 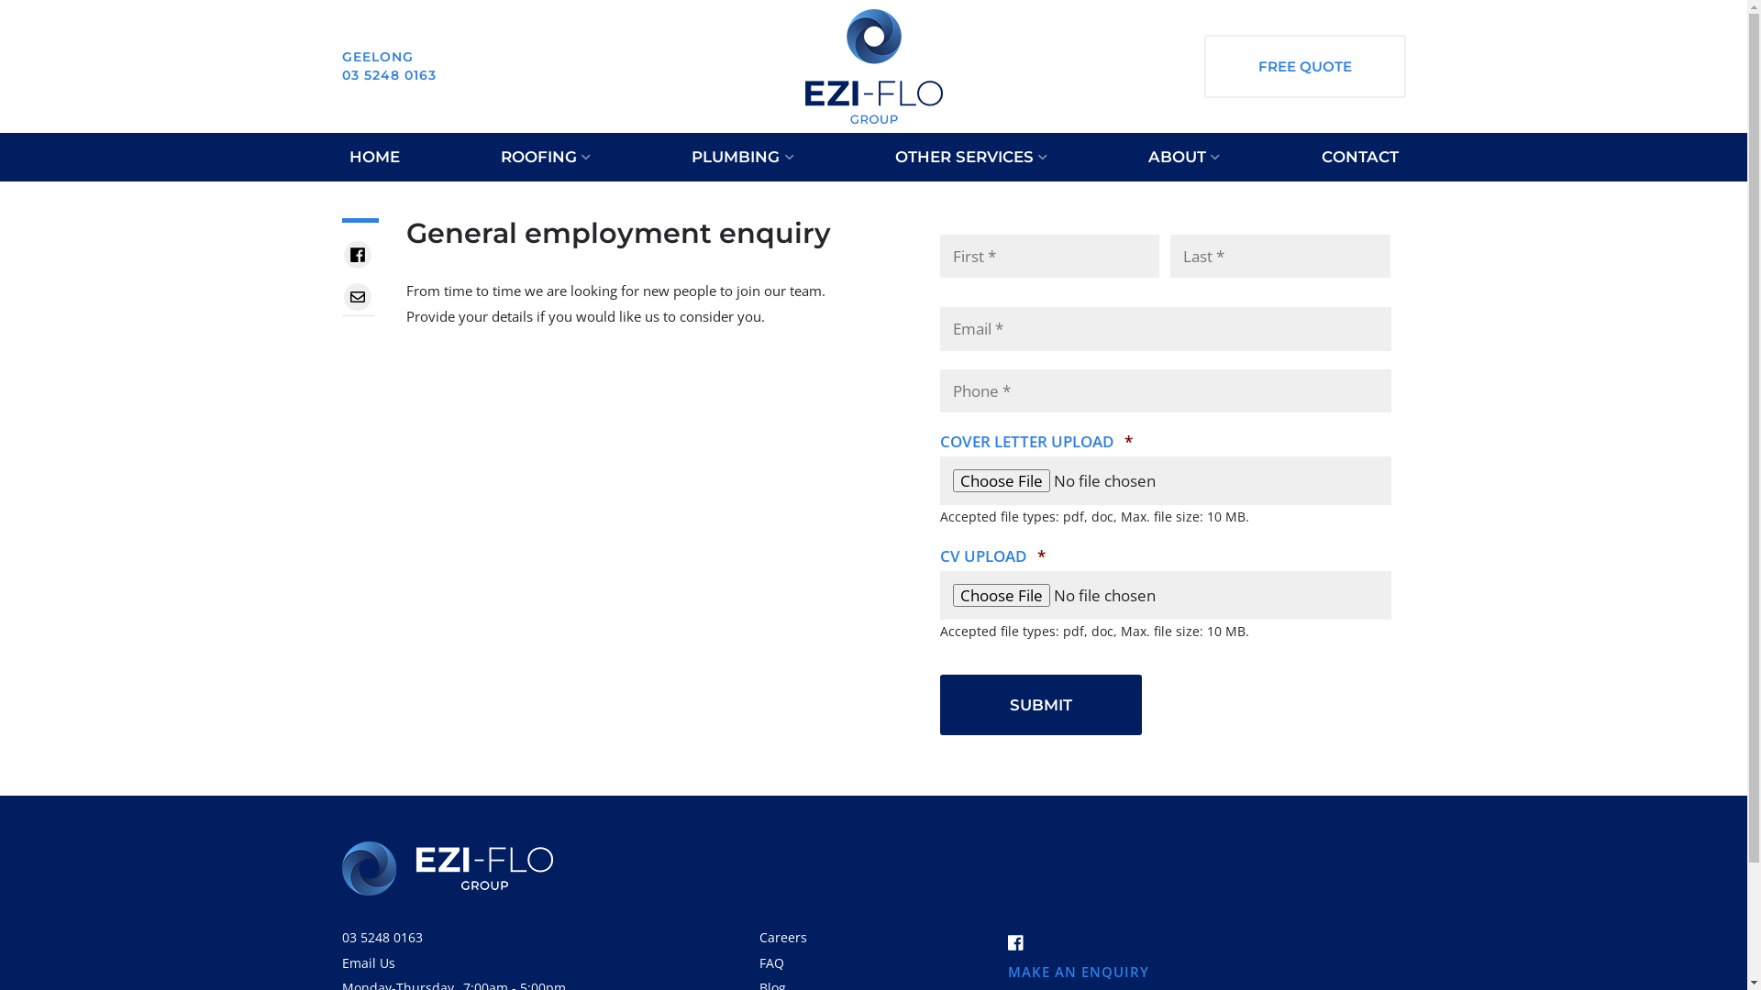 What do you see at coordinates (1041, 706) in the screenshot?
I see `Submit` at bounding box center [1041, 706].